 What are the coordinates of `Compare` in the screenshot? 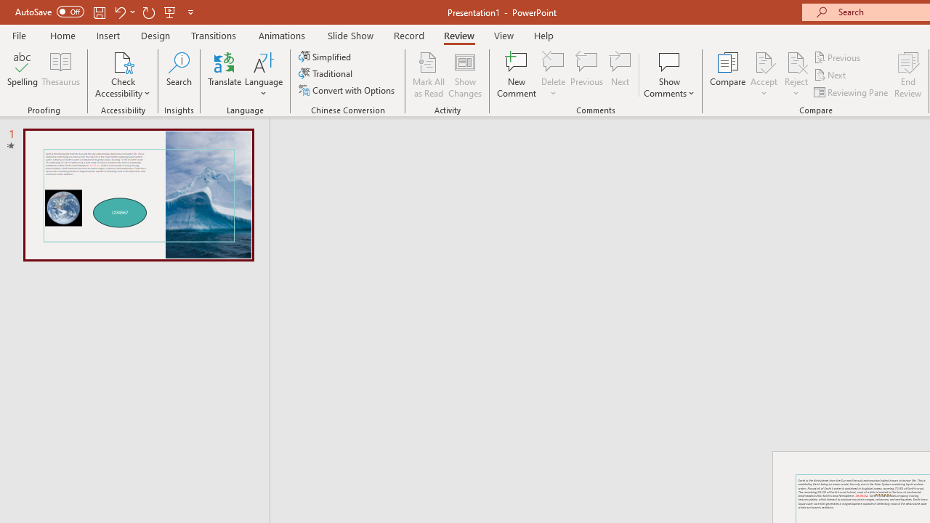 It's located at (728, 74).